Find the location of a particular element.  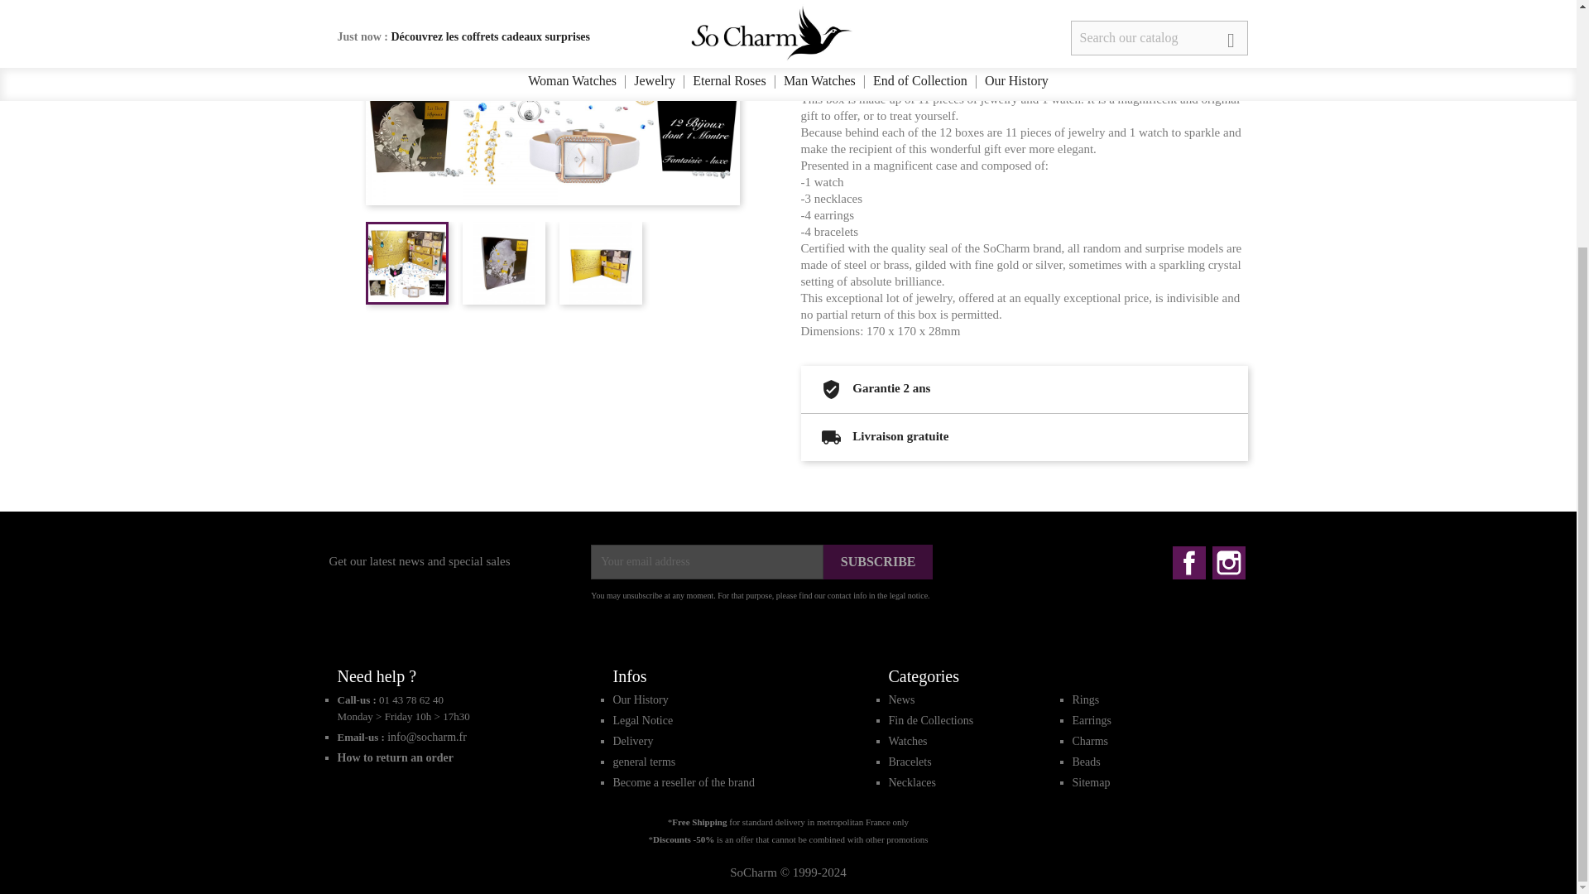

Our History is located at coordinates (639, 700).